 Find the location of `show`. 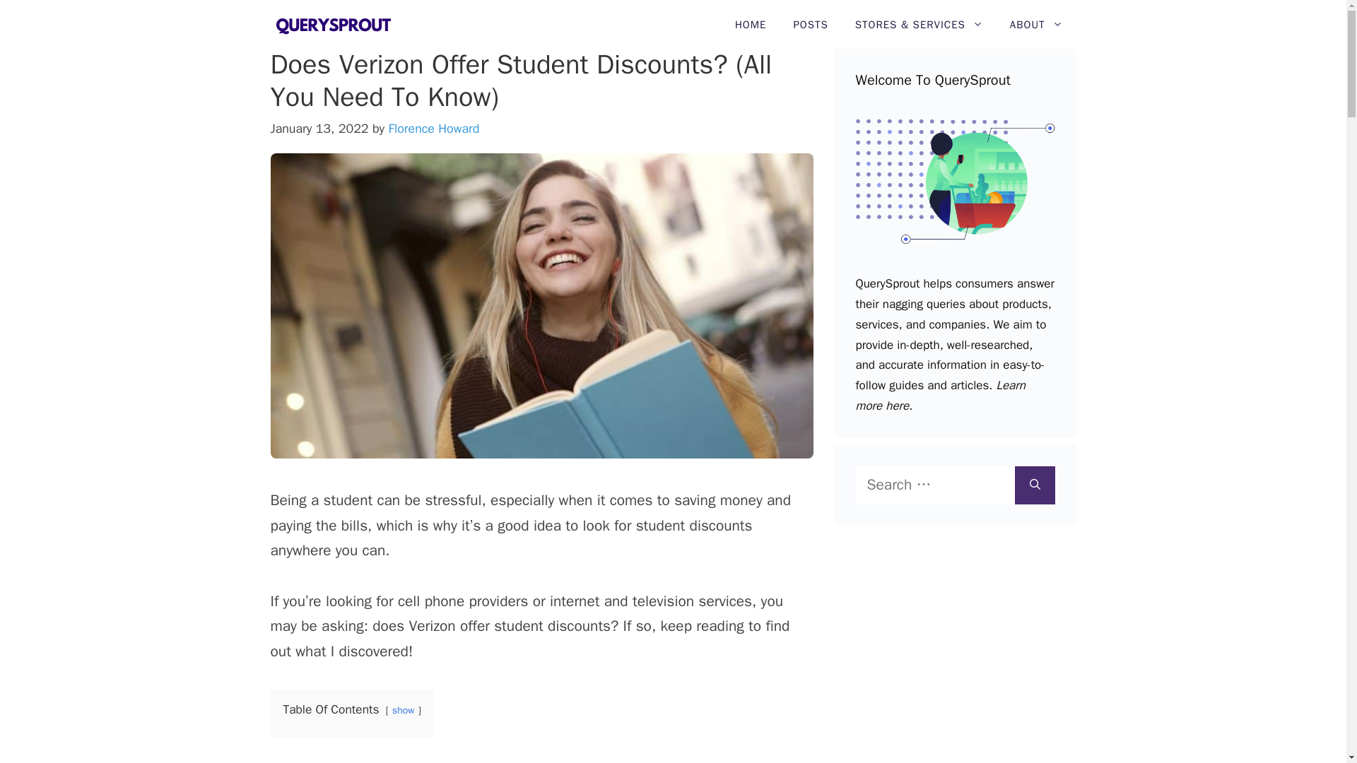

show is located at coordinates (403, 710).